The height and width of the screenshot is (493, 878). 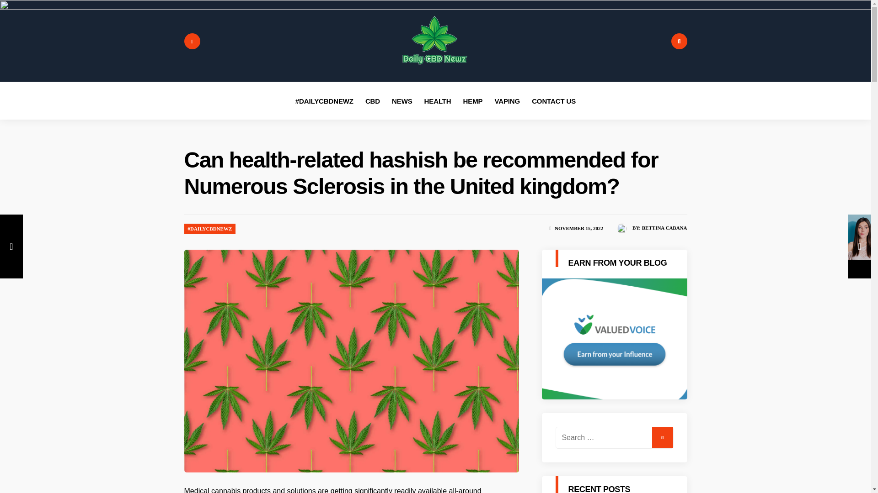 I want to click on HEMP, so click(x=473, y=101).